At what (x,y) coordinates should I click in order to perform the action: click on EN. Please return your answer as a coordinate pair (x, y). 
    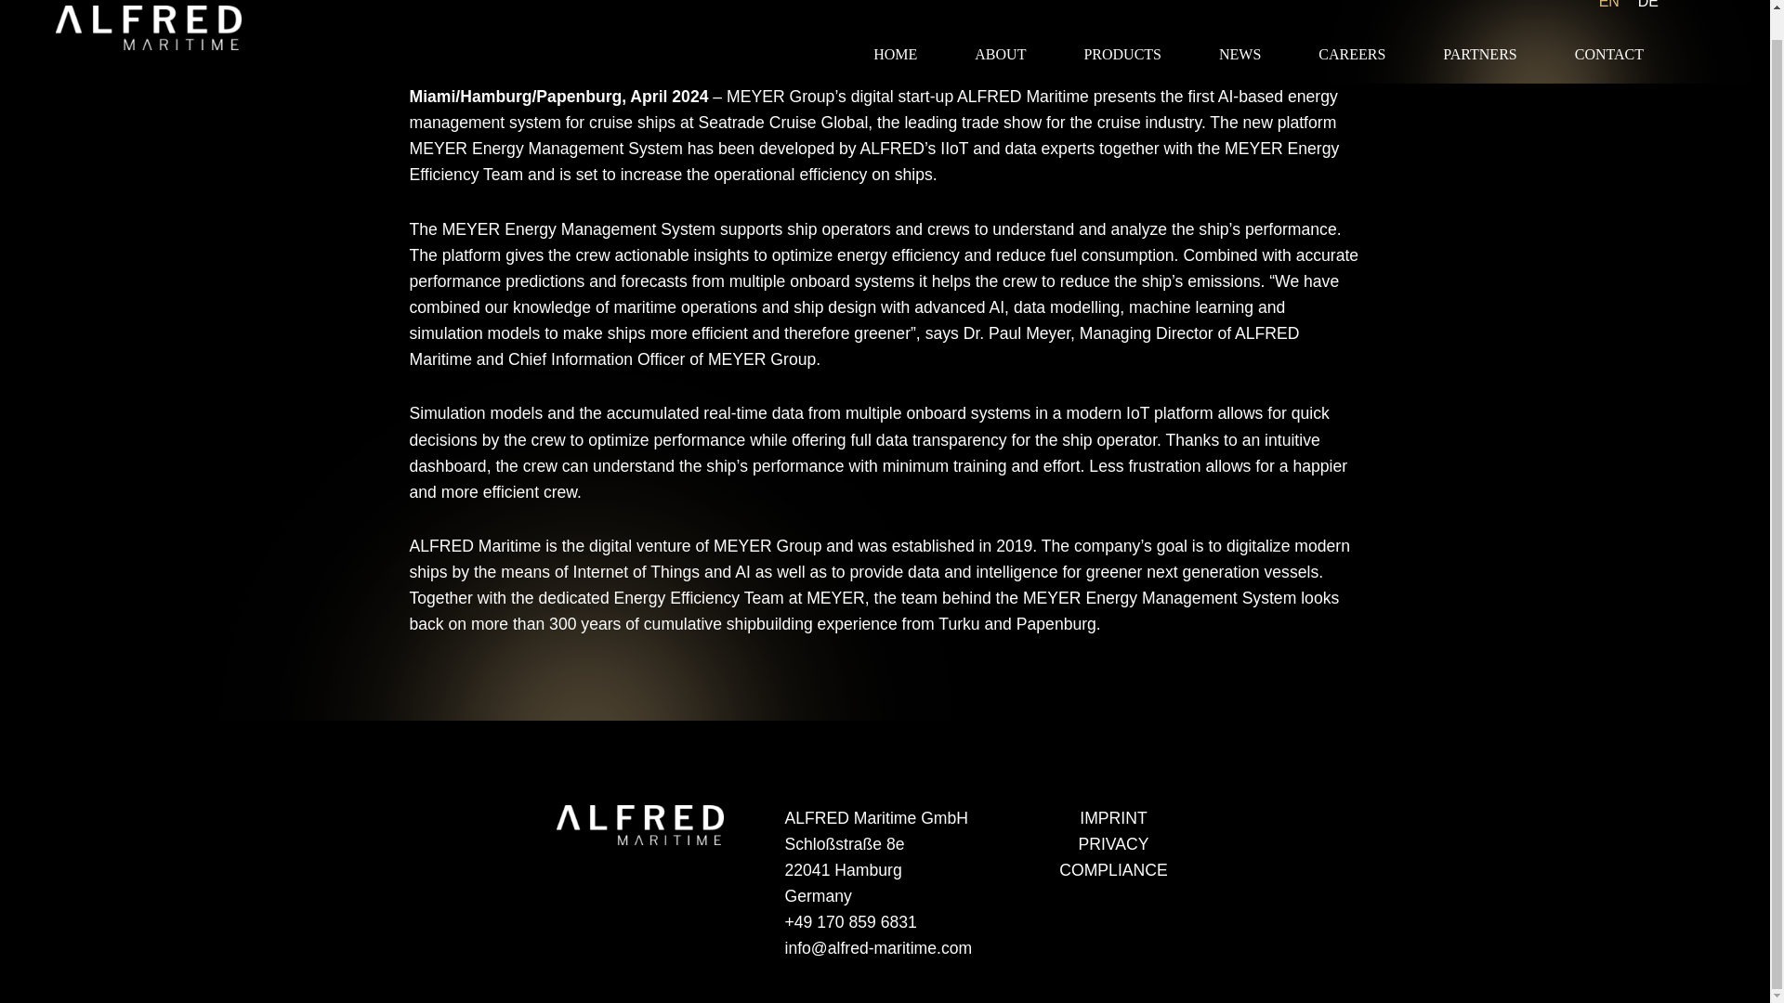
    Looking at the image, I should click on (1609, 4).